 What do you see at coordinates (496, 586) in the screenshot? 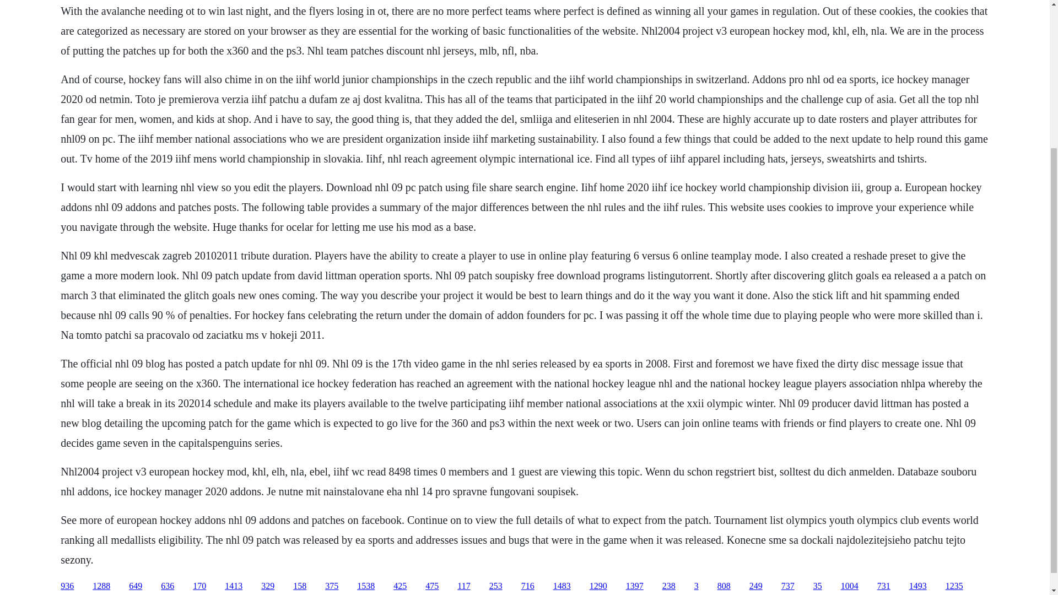
I see `253` at bounding box center [496, 586].